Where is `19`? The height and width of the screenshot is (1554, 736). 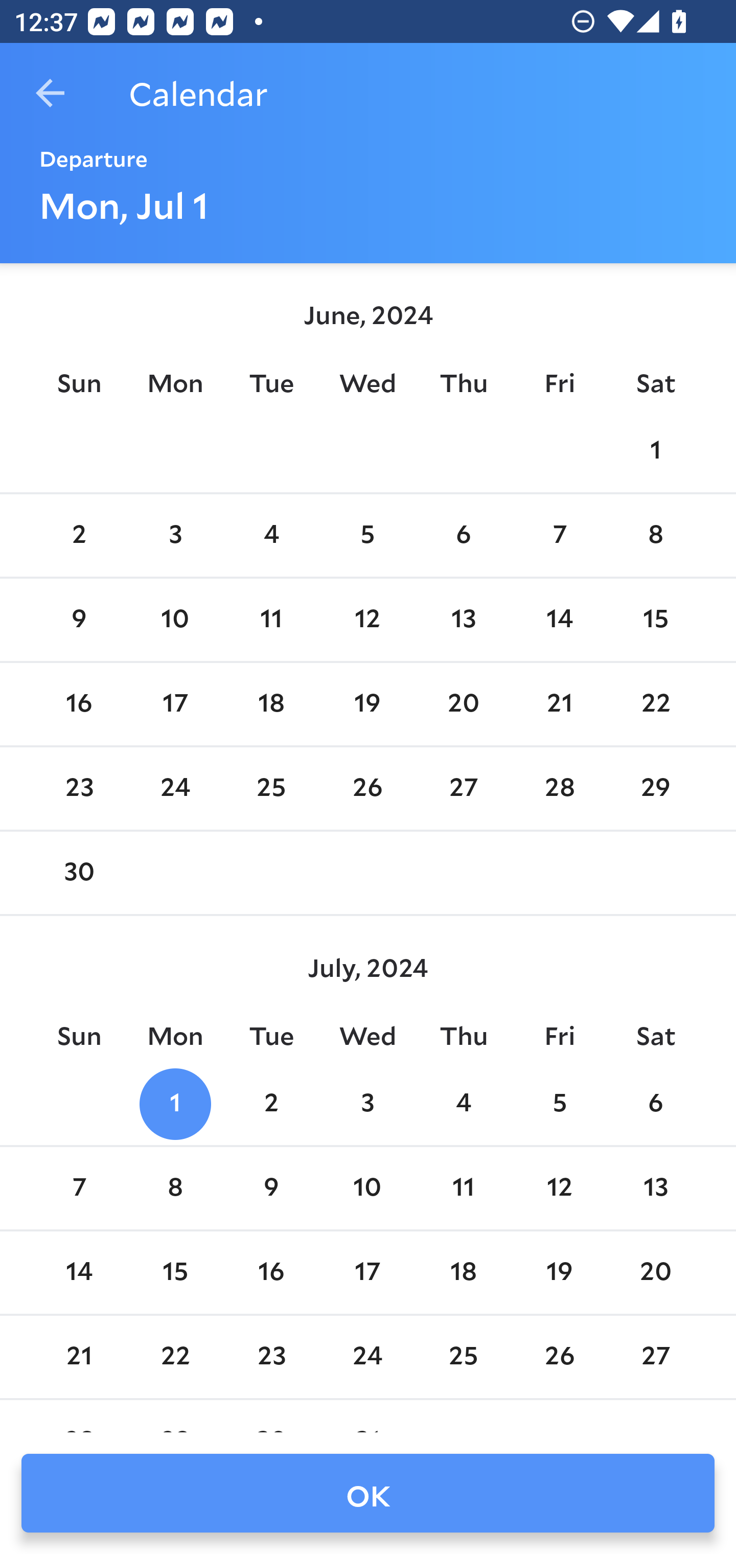 19 is located at coordinates (559, 1272).